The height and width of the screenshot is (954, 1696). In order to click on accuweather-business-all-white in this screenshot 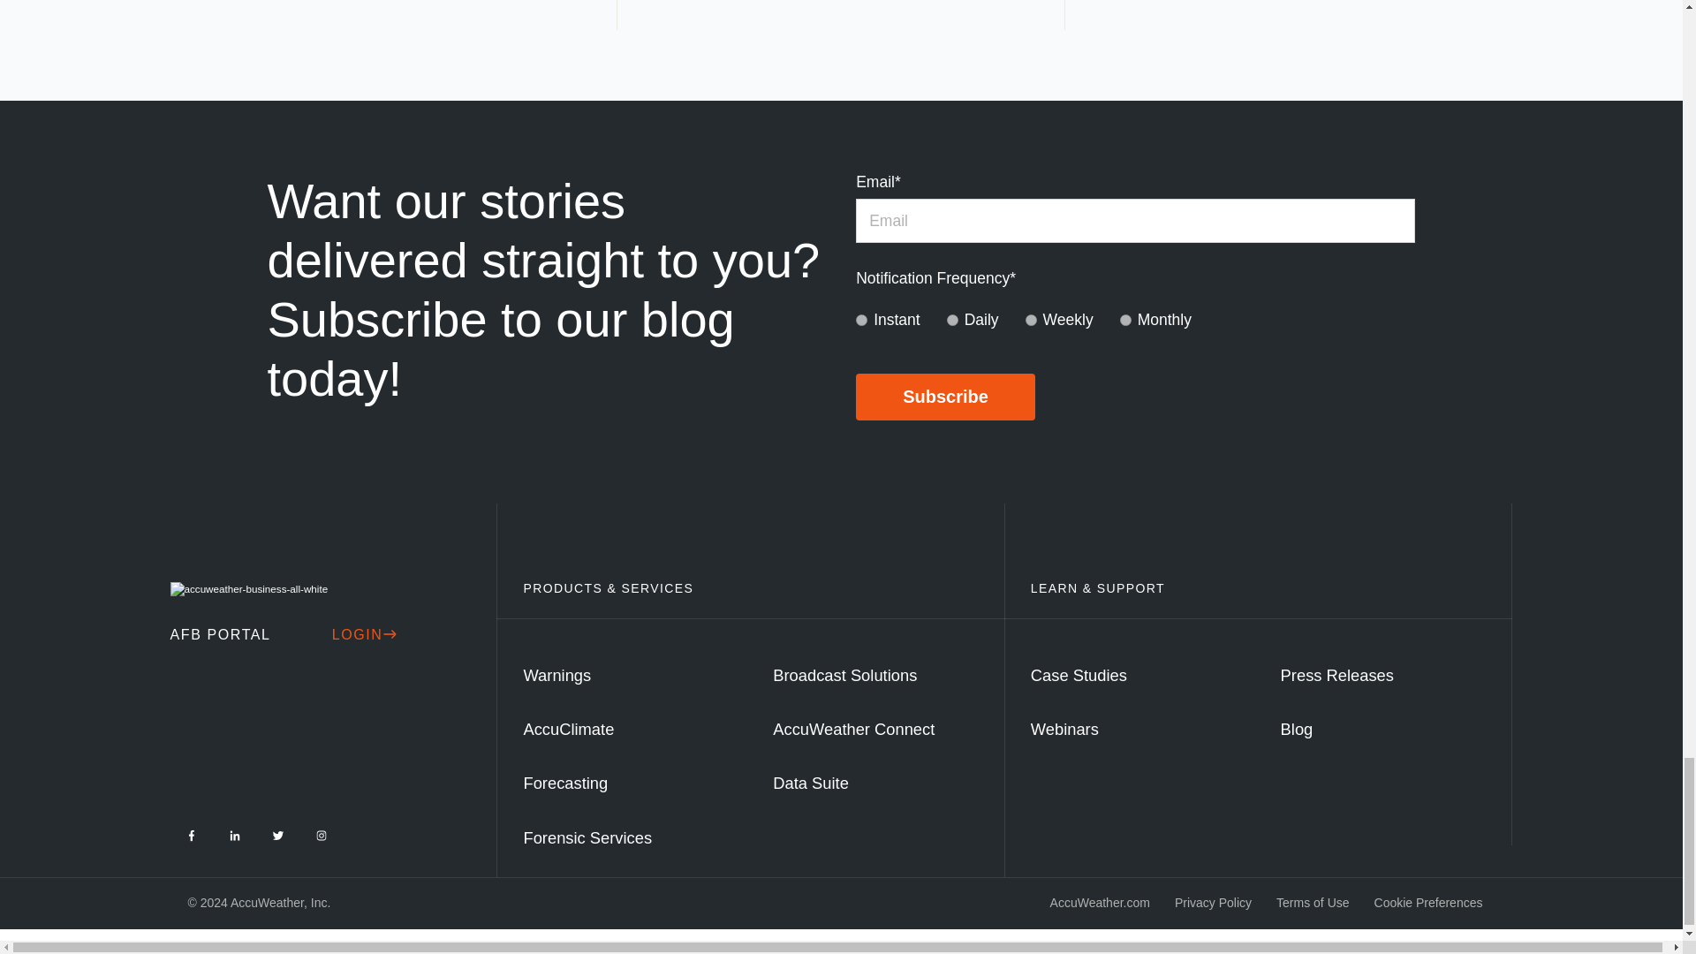, I will do `click(248, 588)`.